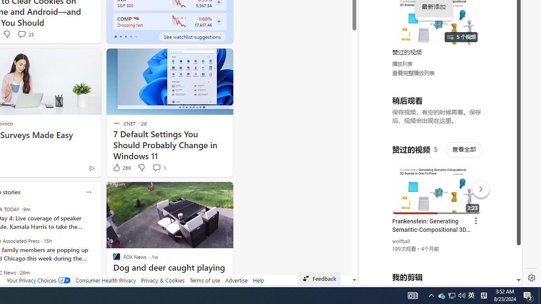 The image size is (541, 304). I want to click on Click to scroll right, so click(505, 35).